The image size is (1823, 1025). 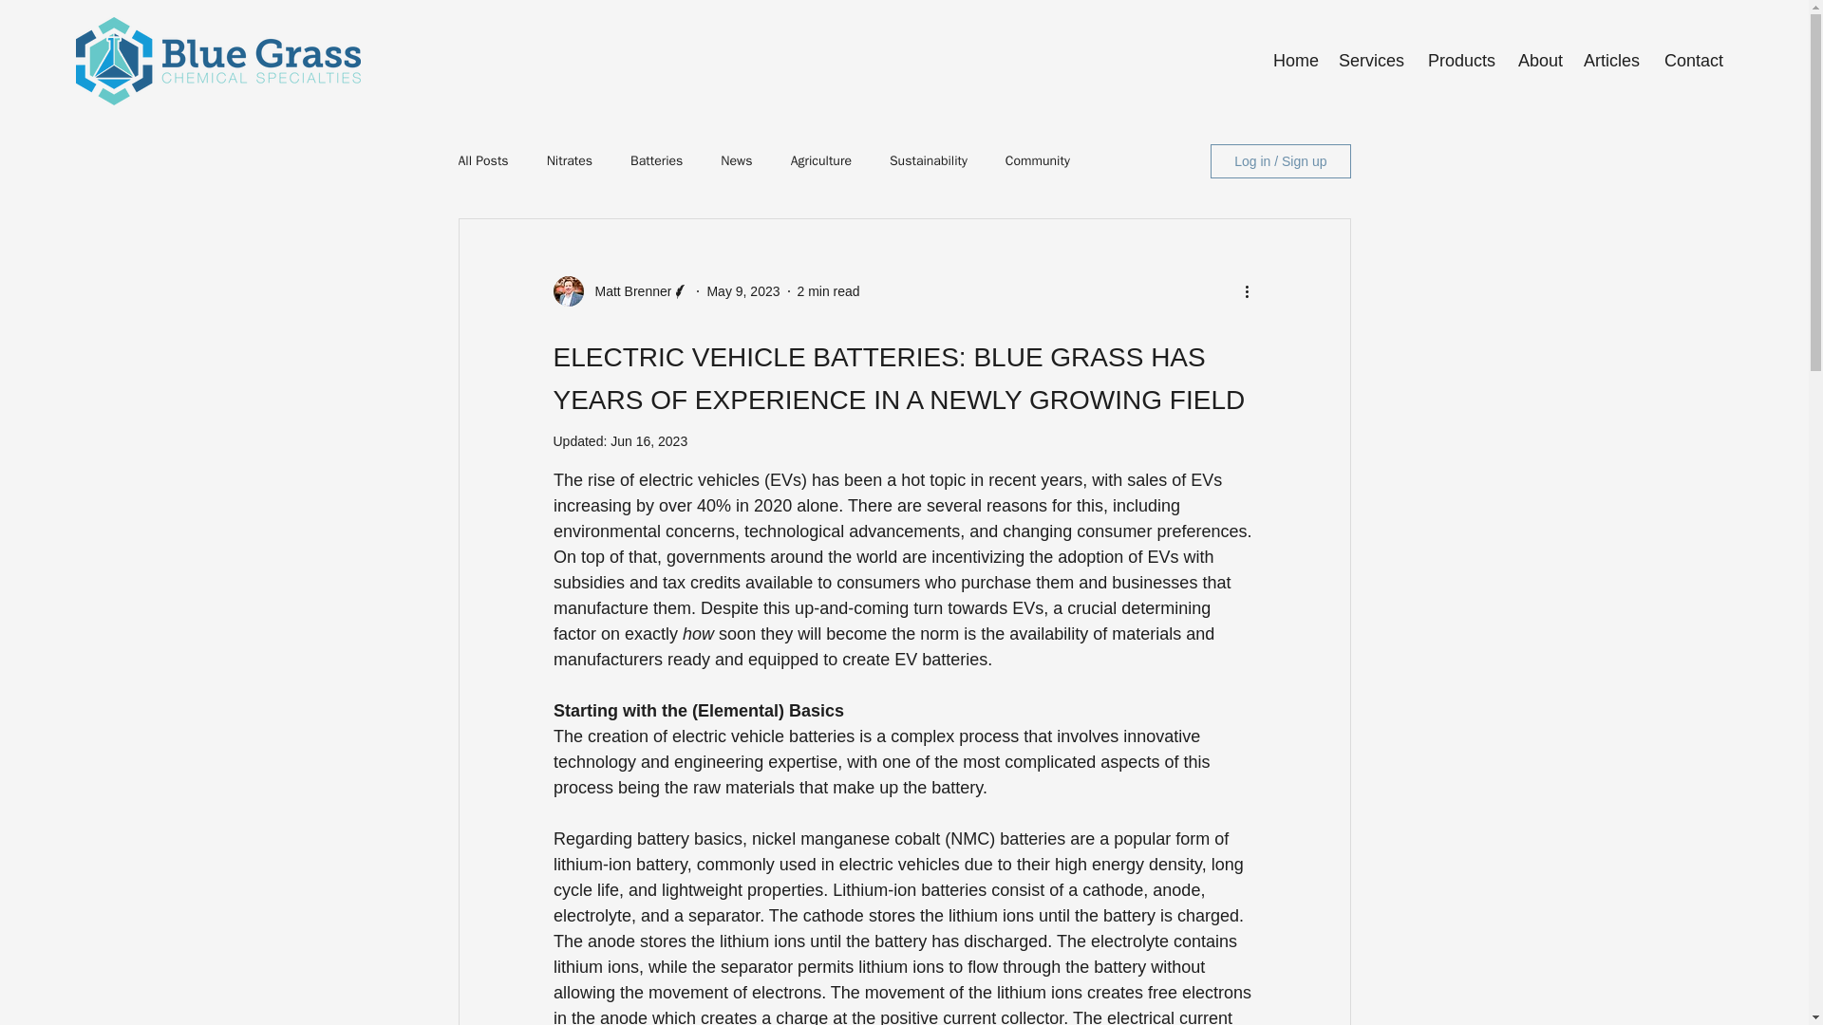 What do you see at coordinates (742, 290) in the screenshot?
I see `May 9, 2023` at bounding box center [742, 290].